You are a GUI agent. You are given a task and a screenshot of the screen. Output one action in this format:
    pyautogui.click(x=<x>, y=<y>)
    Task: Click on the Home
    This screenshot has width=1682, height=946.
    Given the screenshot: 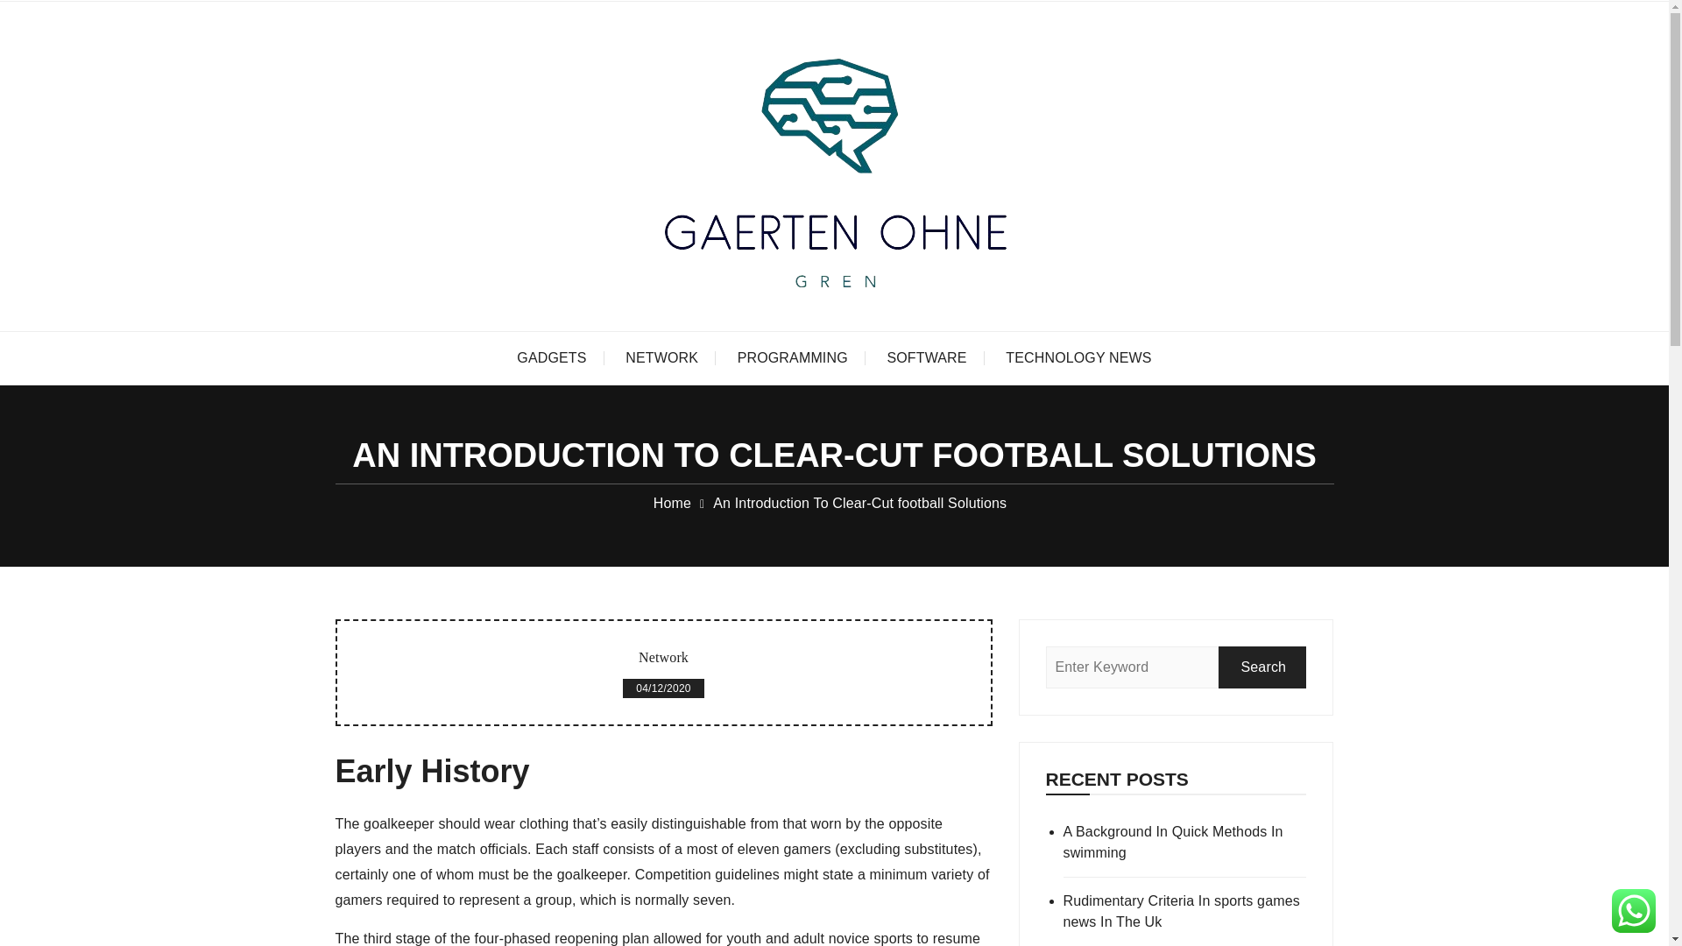 What is the action you would take?
    pyautogui.click(x=673, y=503)
    